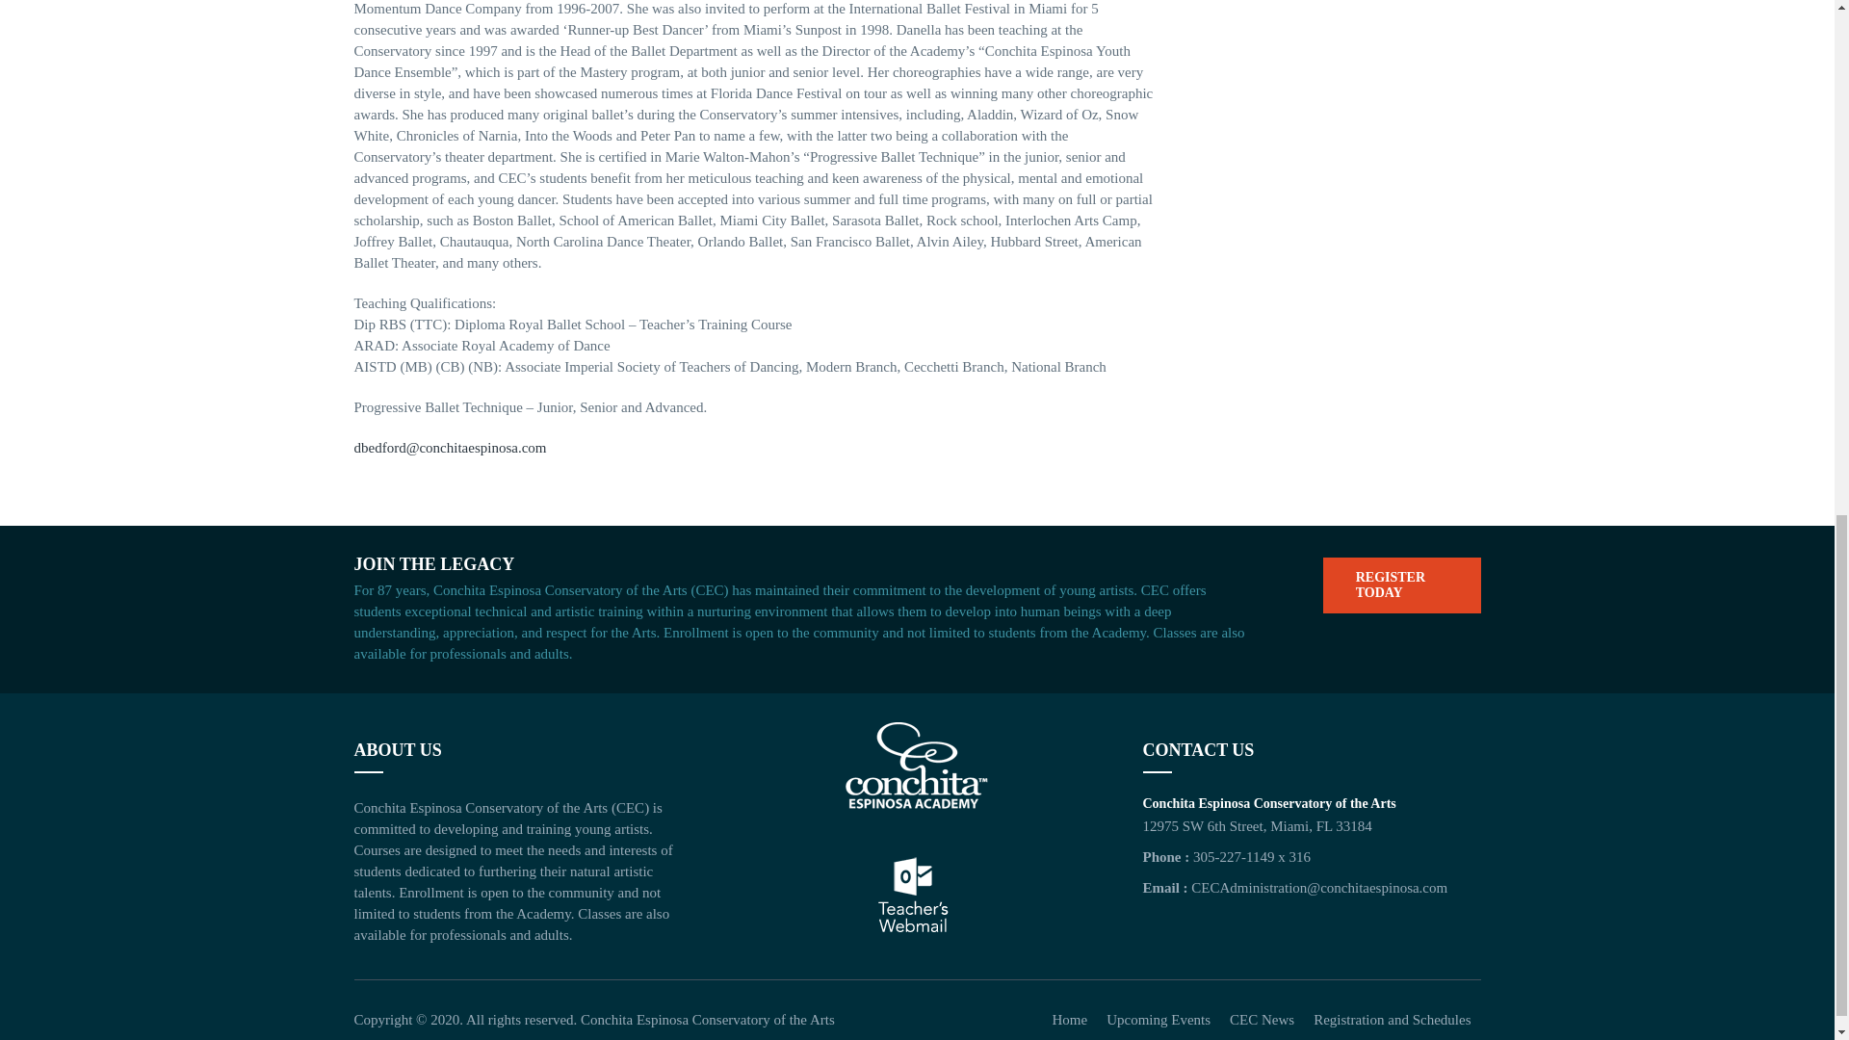  What do you see at coordinates (1402, 585) in the screenshot?
I see `REGISTER TODAY` at bounding box center [1402, 585].